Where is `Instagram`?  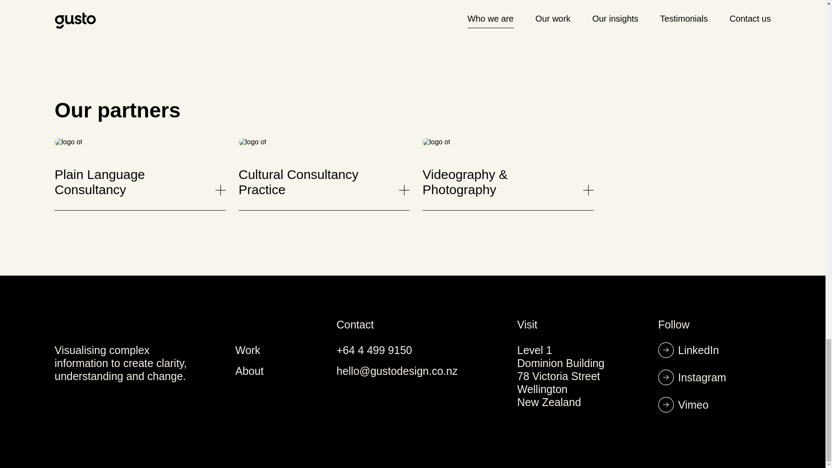 Instagram is located at coordinates (702, 378).